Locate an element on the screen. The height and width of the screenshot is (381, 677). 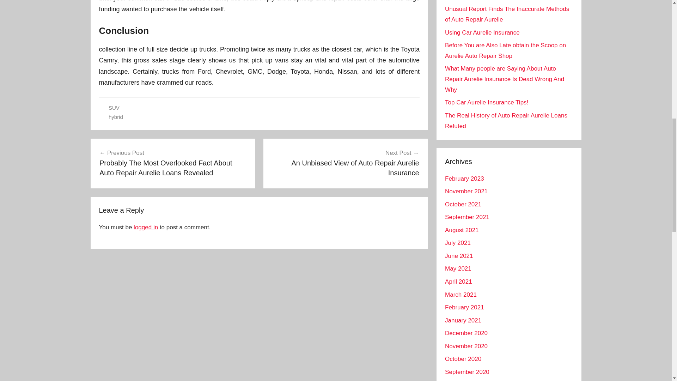
June 2021 is located at coordinates (458, 256).